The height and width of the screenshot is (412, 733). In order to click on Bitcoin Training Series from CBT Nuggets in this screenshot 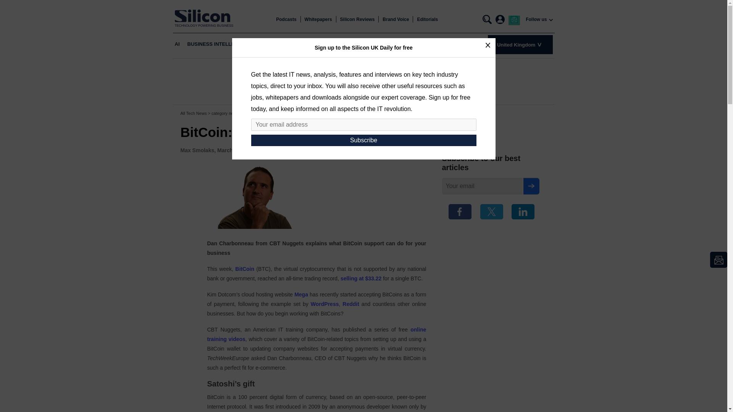, I will do `click(316, 334)`.